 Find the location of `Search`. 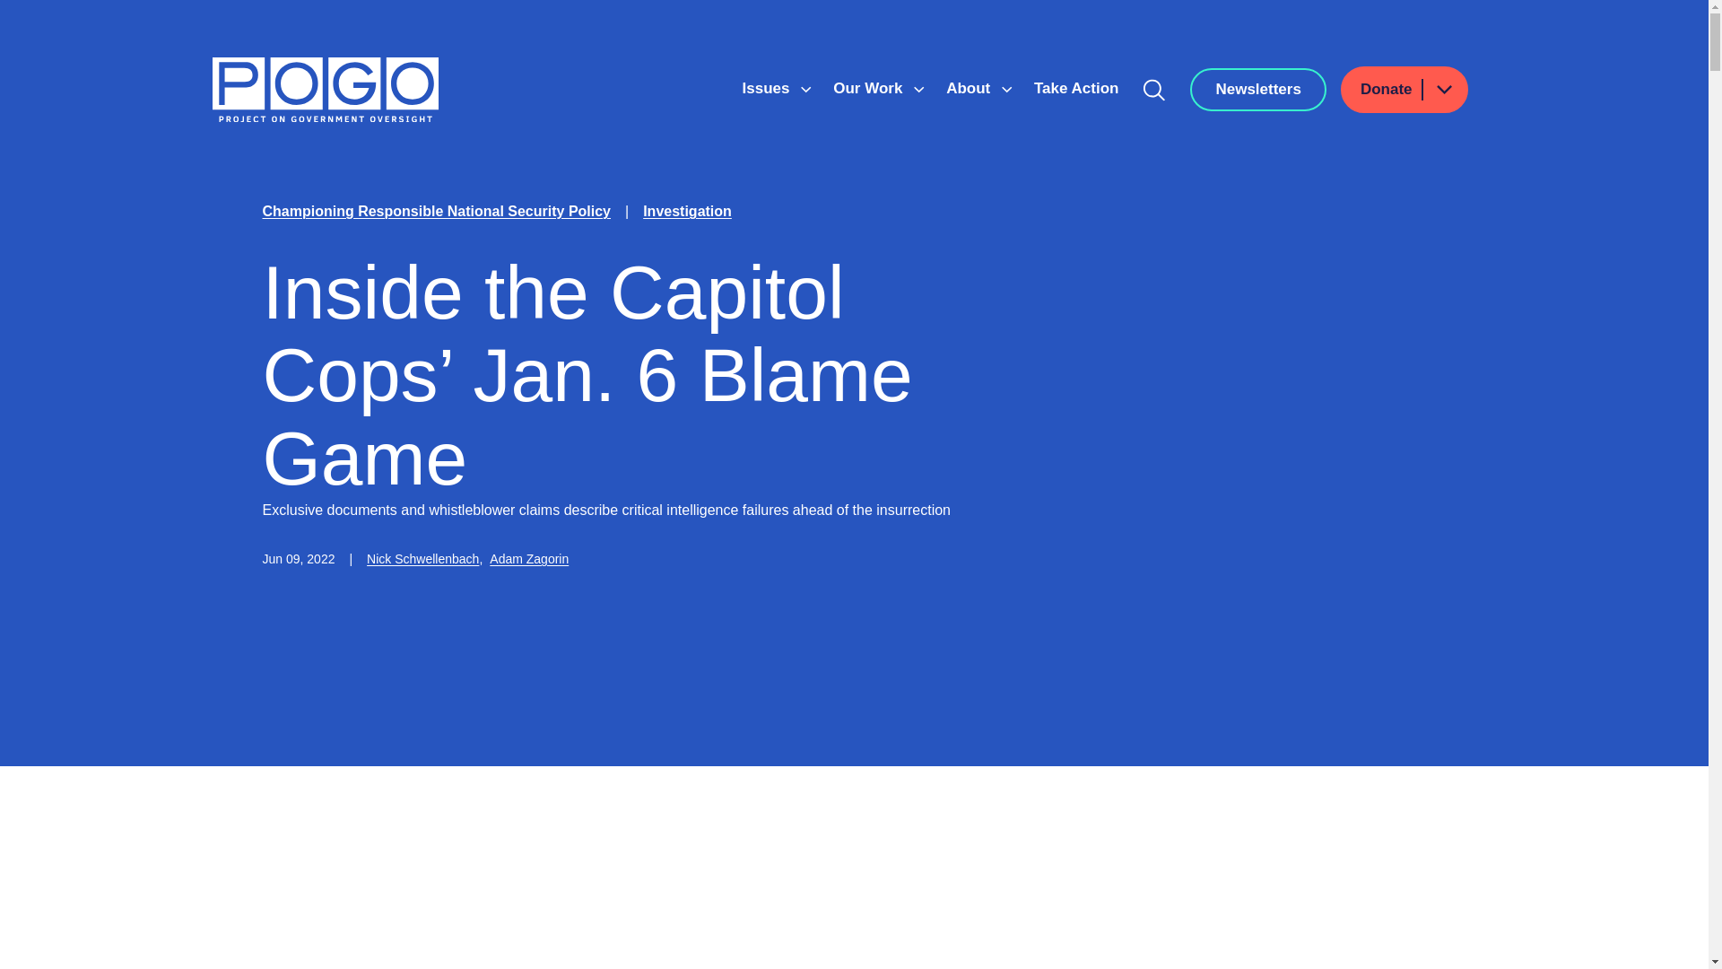

Search is located at coordinates (1154, 90).